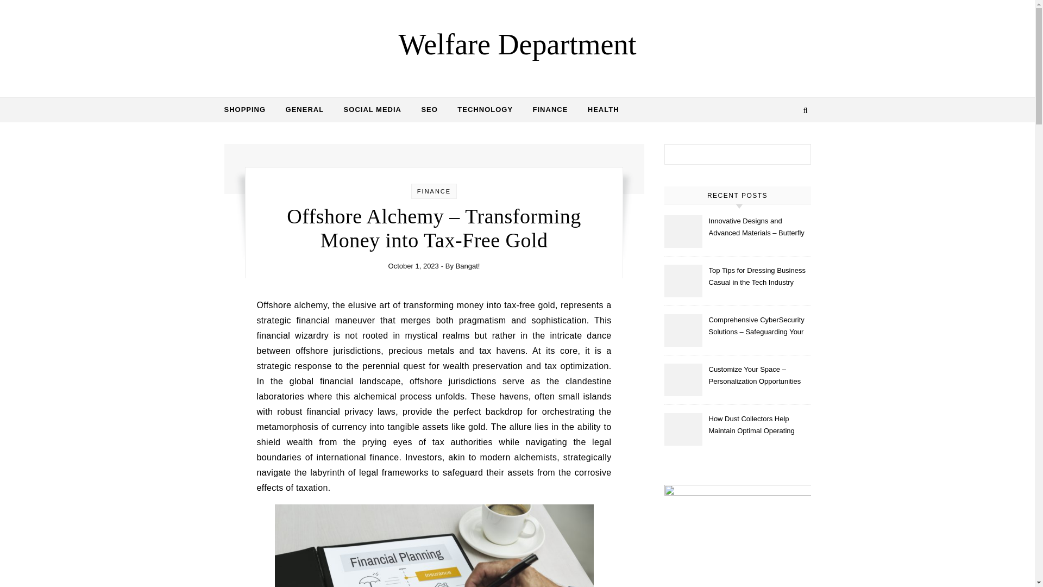 The image size is (1043, 587). What do you see at coordinates (372, 110) in the screenshot?
I see `SOCIAL MEDIA` at bounding box center [372, 110].